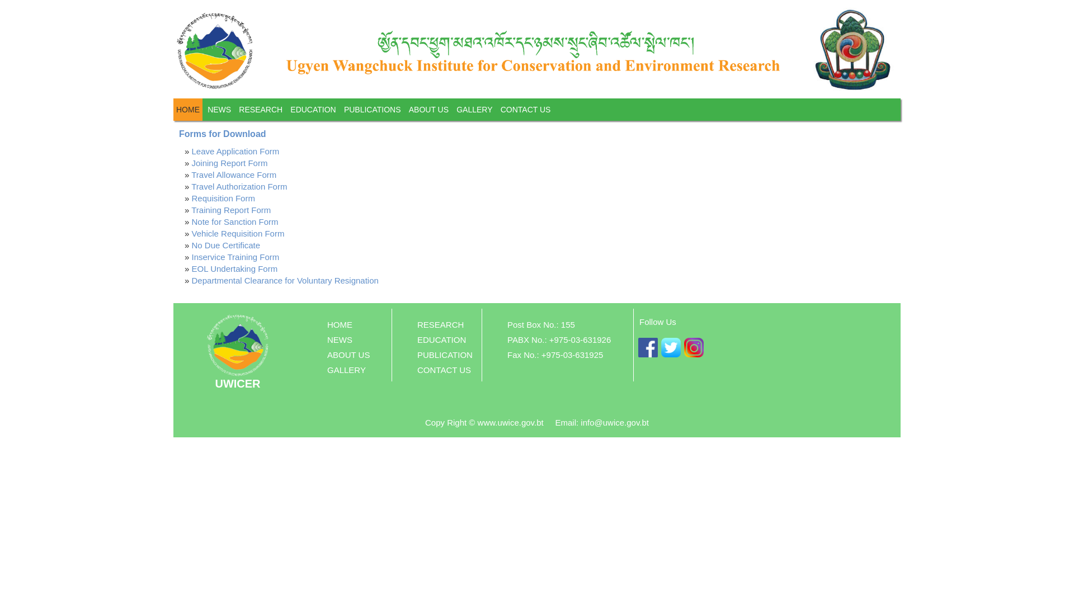  What do you see at coordinates (236, 151) in the screenshot?
I see `Leave Application Form` at bounding box center [236, 151].